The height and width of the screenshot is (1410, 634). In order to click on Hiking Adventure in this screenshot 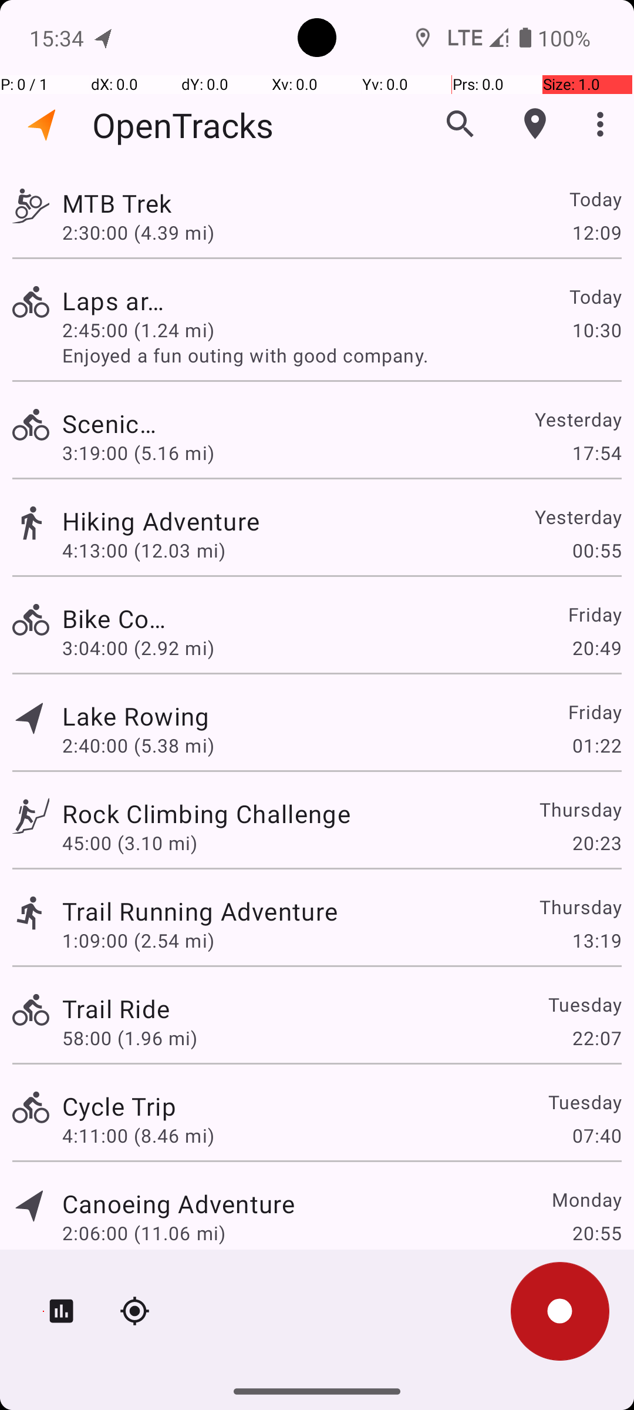, I will do `click(178, 521)`.